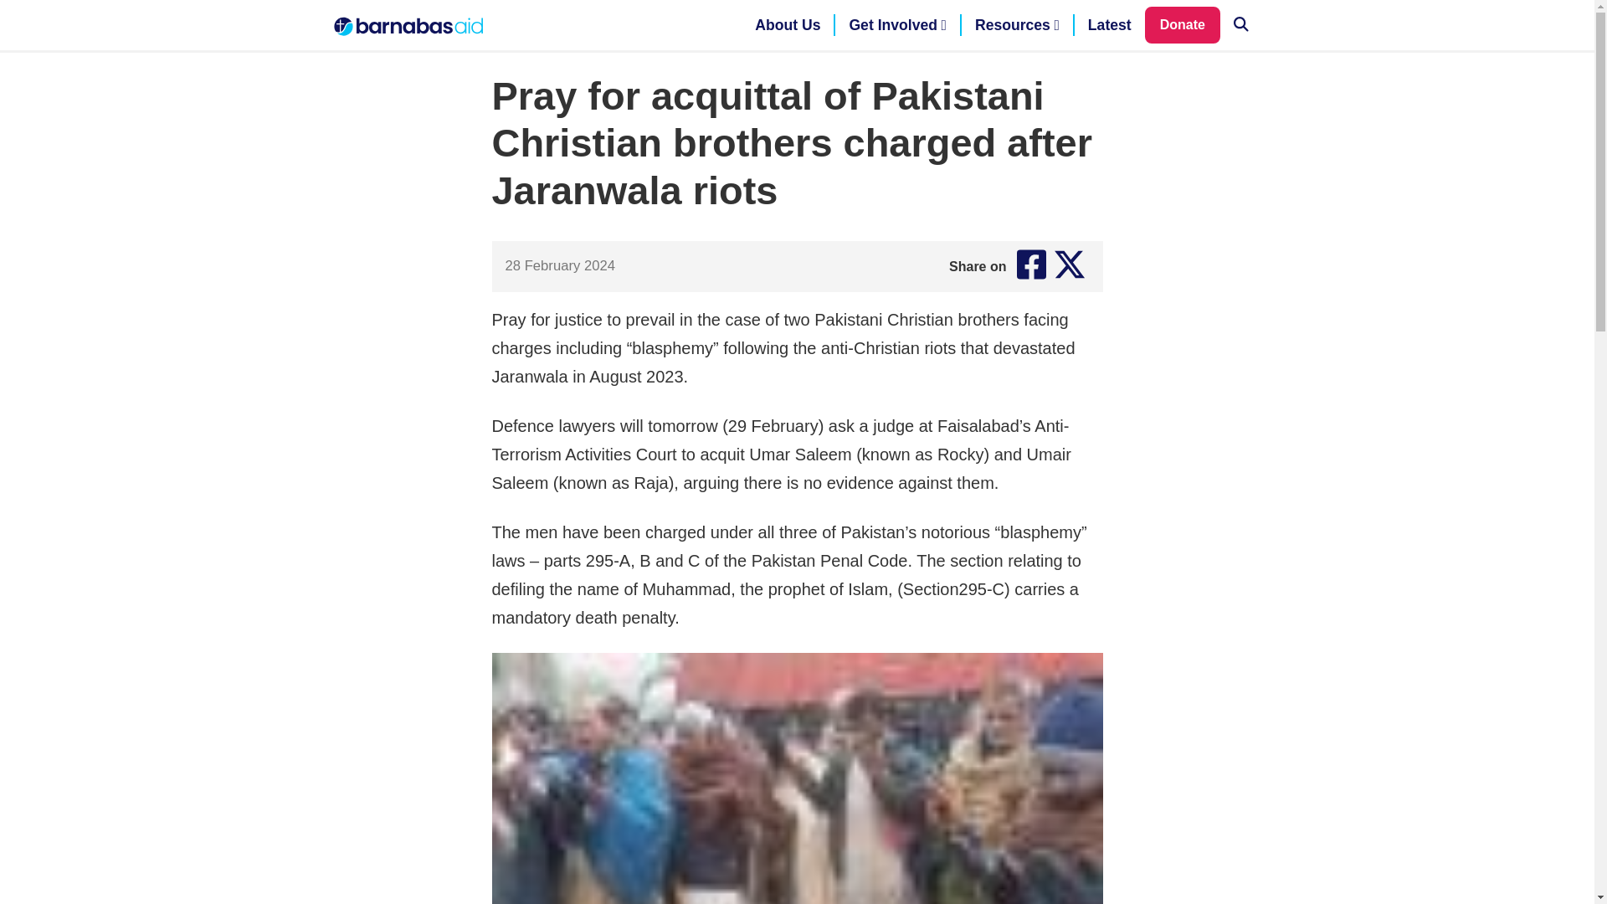 The height and width of the screenshot is (904, 1607). Describe the element at coordinates (897, 25) in the screenshot. I see `Get Involved` at that location.